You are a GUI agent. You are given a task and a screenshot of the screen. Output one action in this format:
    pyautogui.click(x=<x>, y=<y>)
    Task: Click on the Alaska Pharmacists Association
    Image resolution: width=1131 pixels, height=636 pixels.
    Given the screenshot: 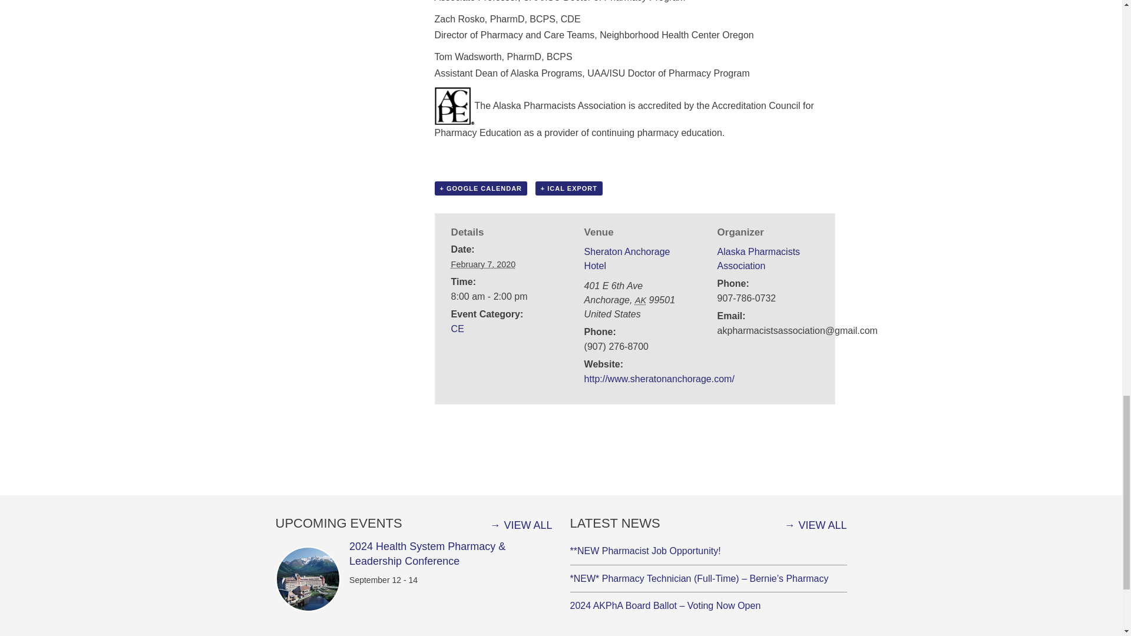 What is the action you would take?
    pyautogui.click(x=759, y=259)
    